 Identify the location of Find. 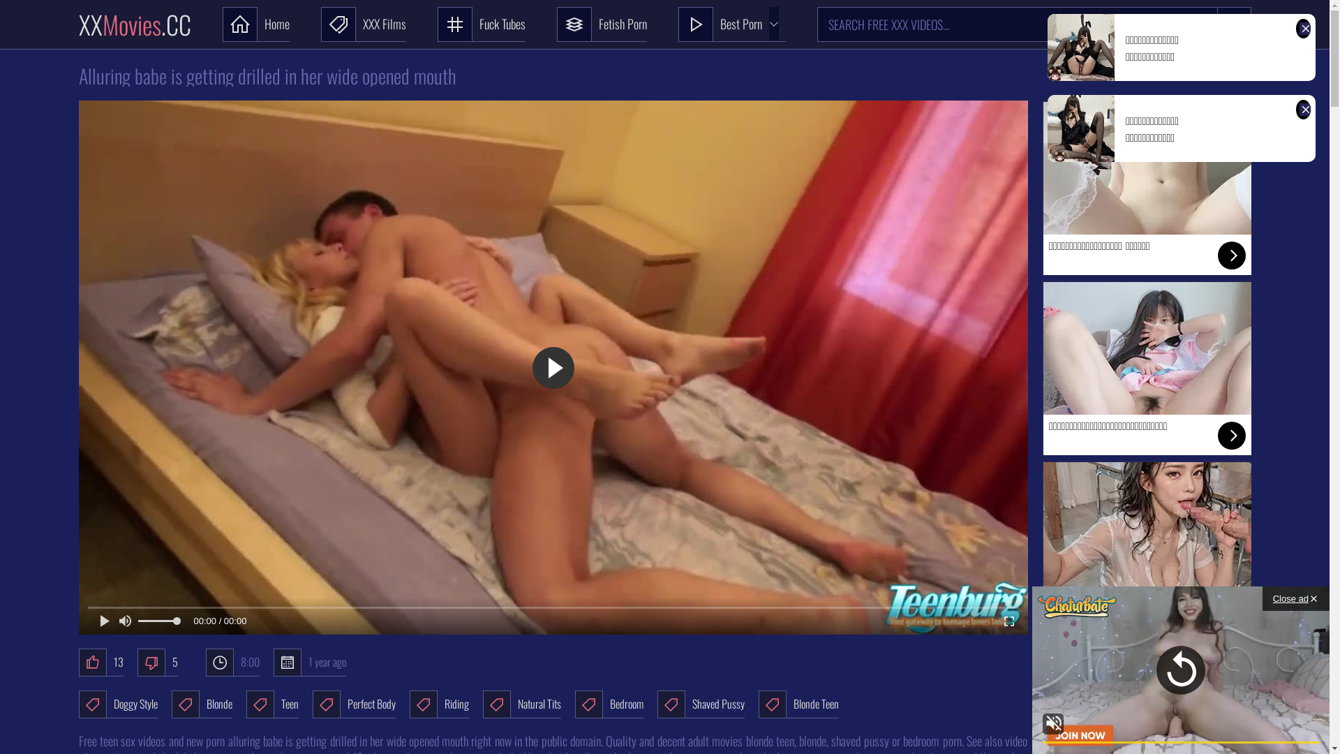
(1234, 24).